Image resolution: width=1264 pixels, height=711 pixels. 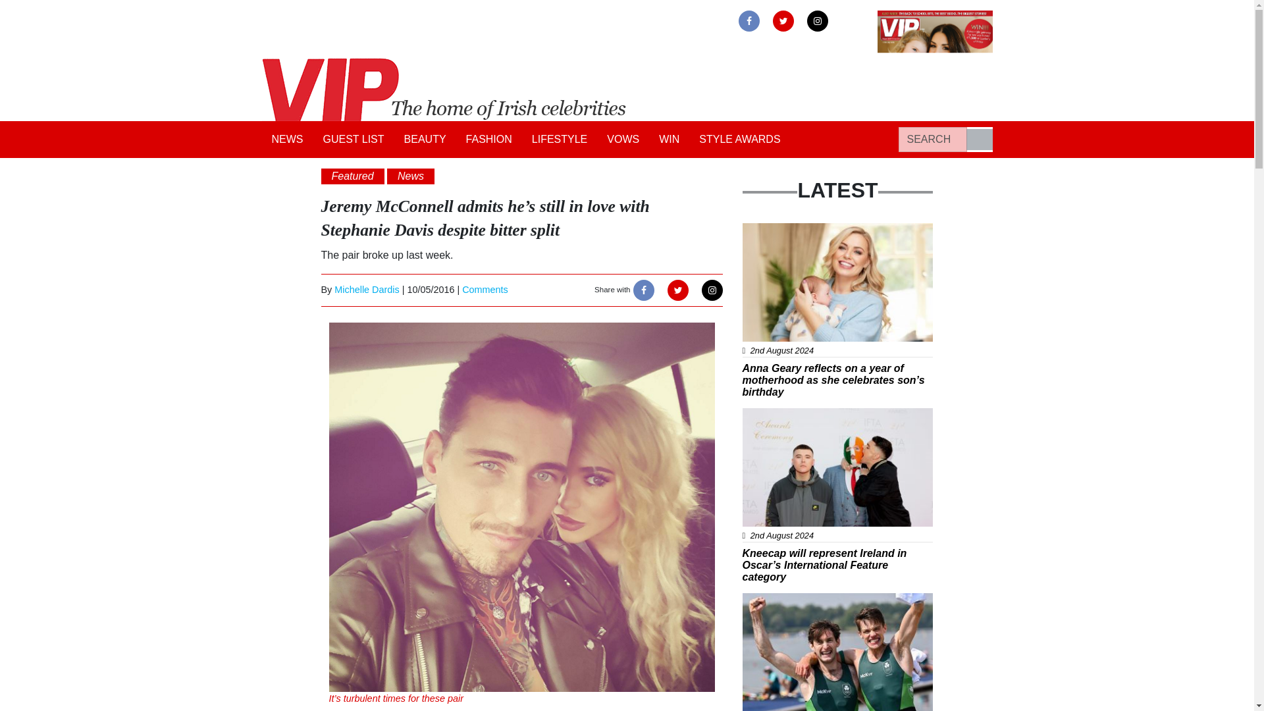 I want to click on GUEST LIST, so click(x=354, y=140).